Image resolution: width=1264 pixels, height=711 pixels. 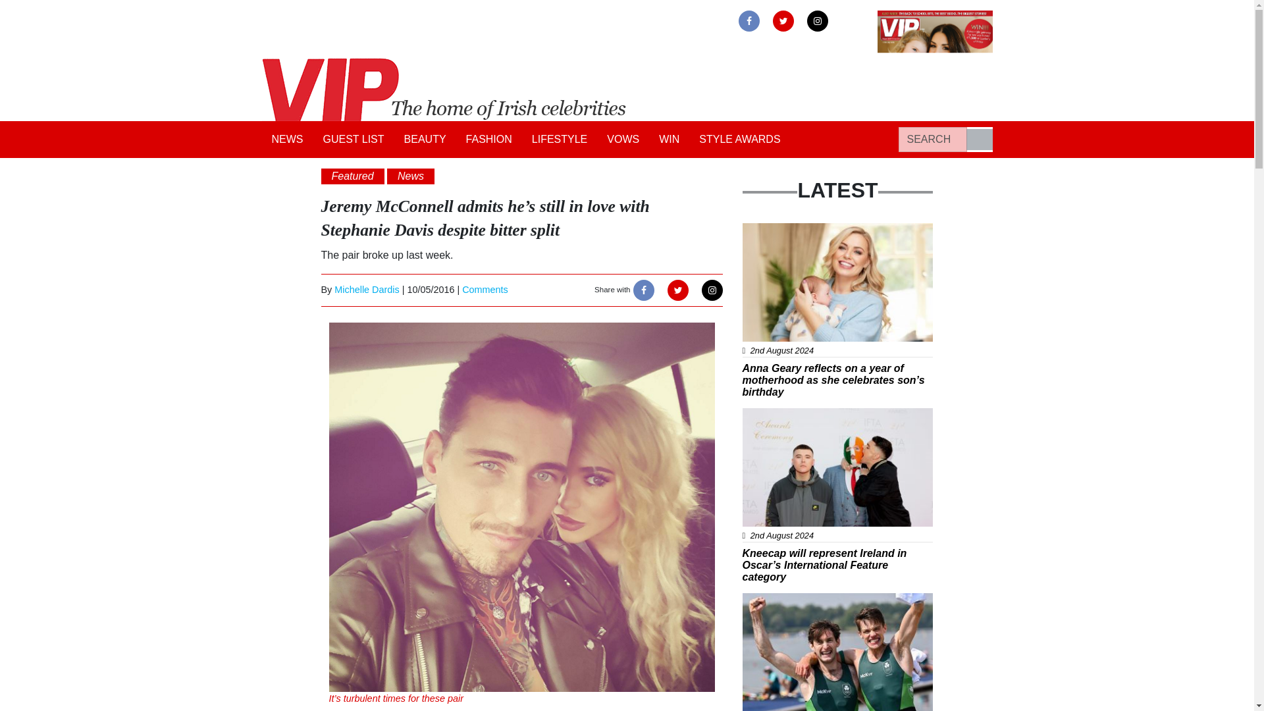 I want to click on GUEST LIST, so click(x=354, y=140).